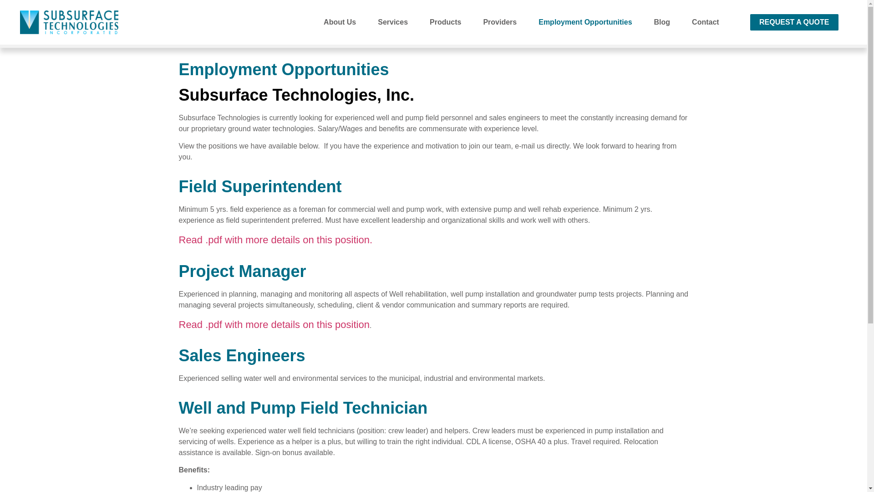 This screenshot has height=492, width=874. I want to click on Blog, so click(662, 22).